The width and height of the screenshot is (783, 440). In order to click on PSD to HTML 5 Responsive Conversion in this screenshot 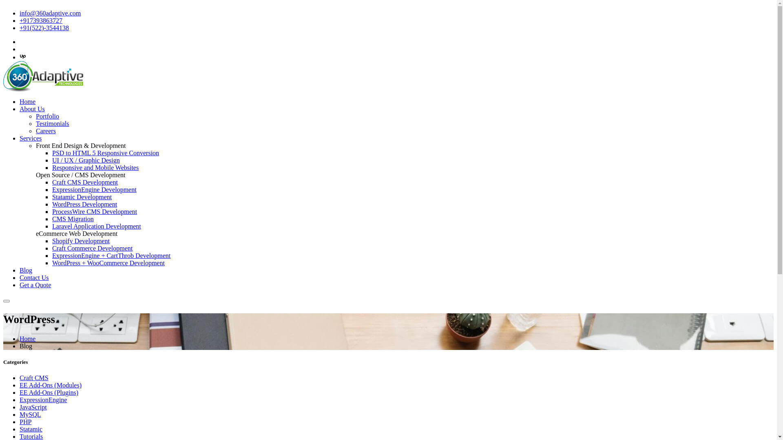, I will do `click(106, 153)`.